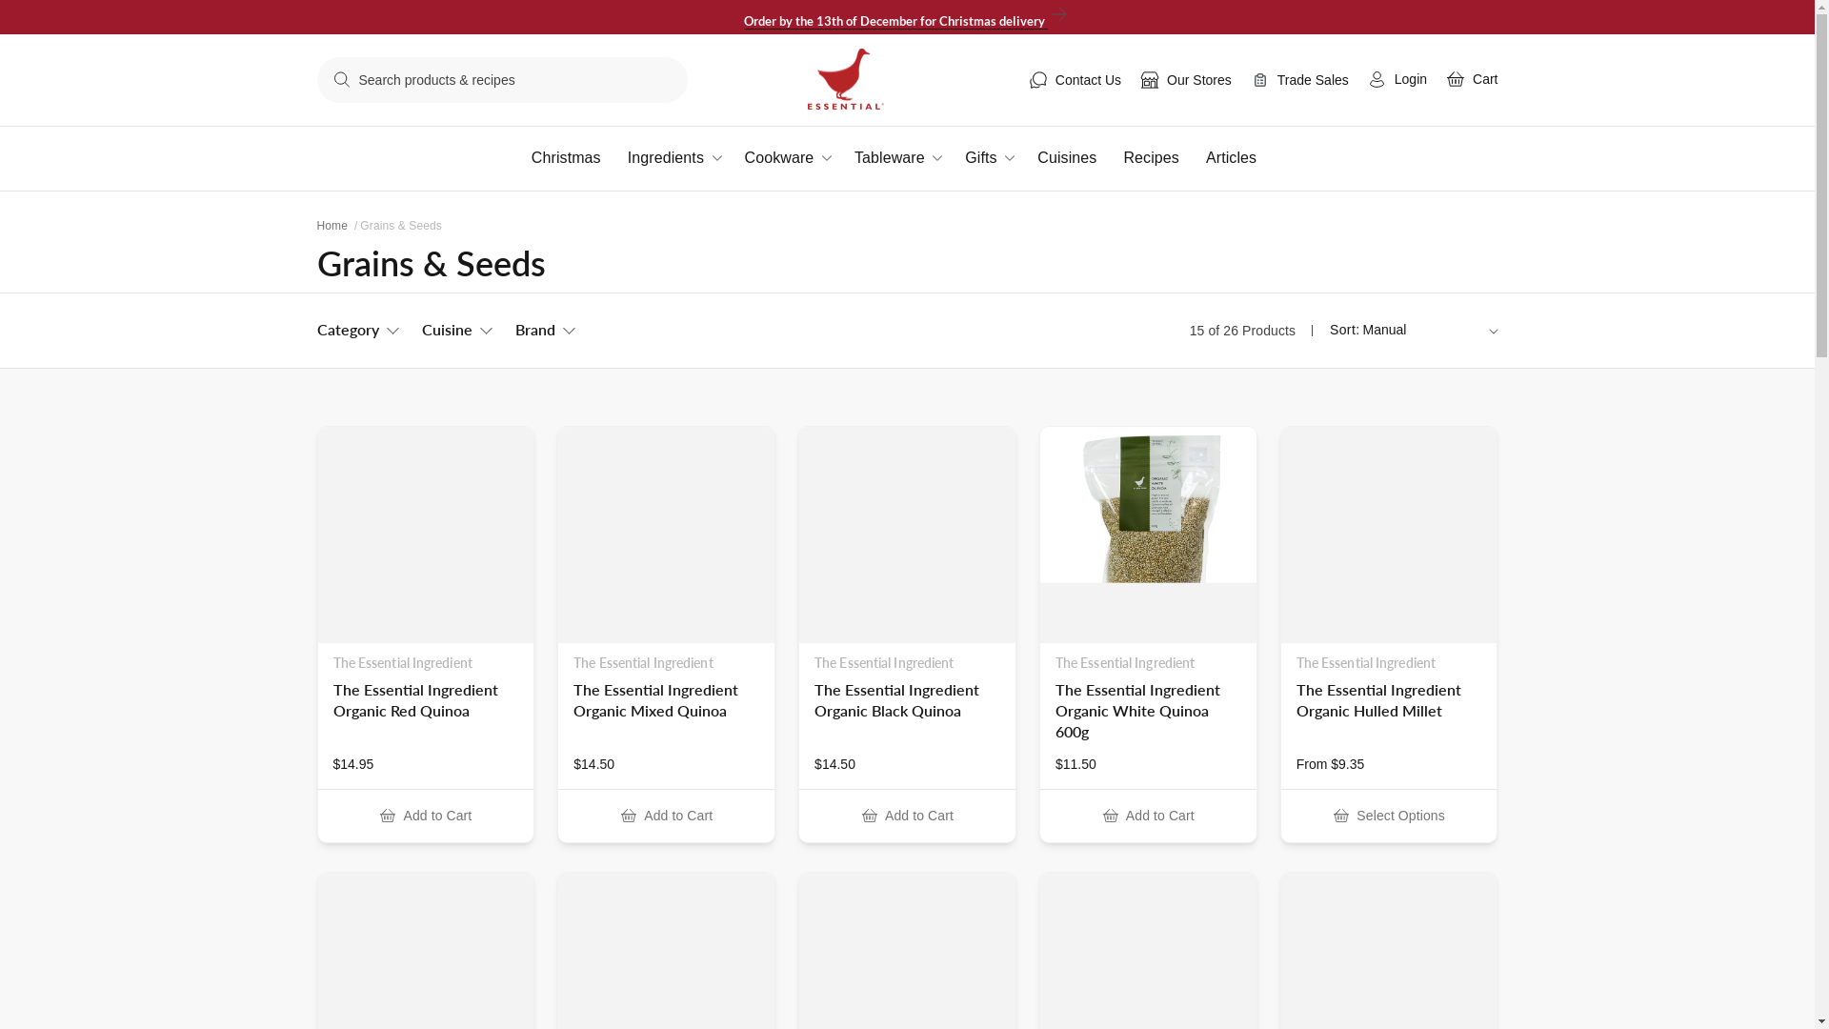 The height and width of the screenshot is (1029, 1829). Describe the element at coordinates (455, 331) in the screenshot. I see `Cuisine` at that location.